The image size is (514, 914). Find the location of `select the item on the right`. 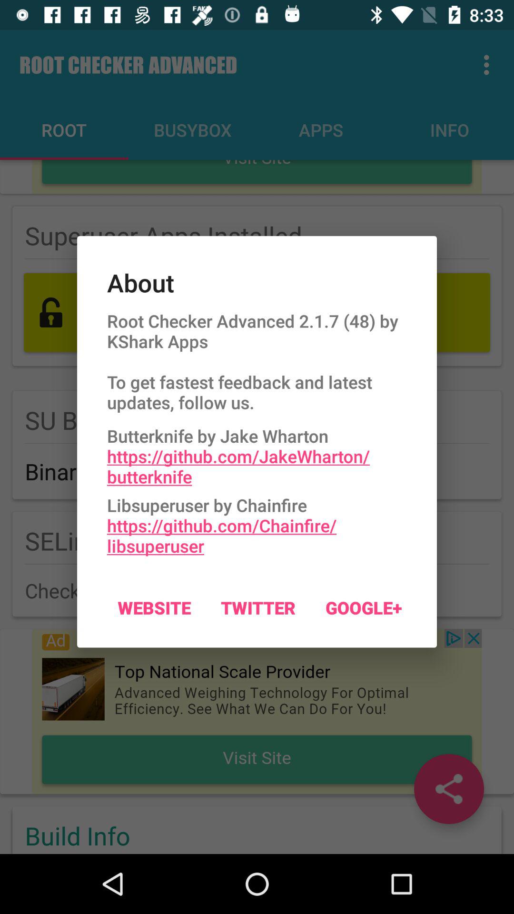

select the item on the right is located at coordinates (364, 607).